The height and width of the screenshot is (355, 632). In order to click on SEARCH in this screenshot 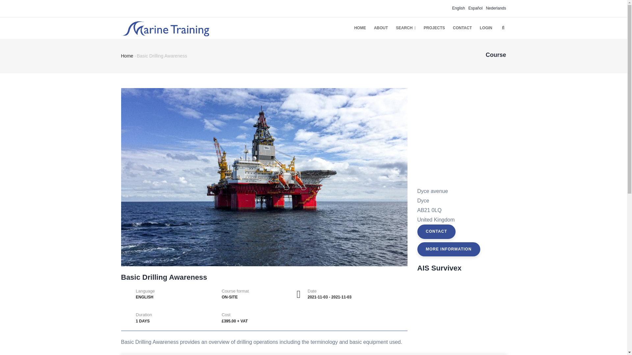, I will do `click(406, 28)`.